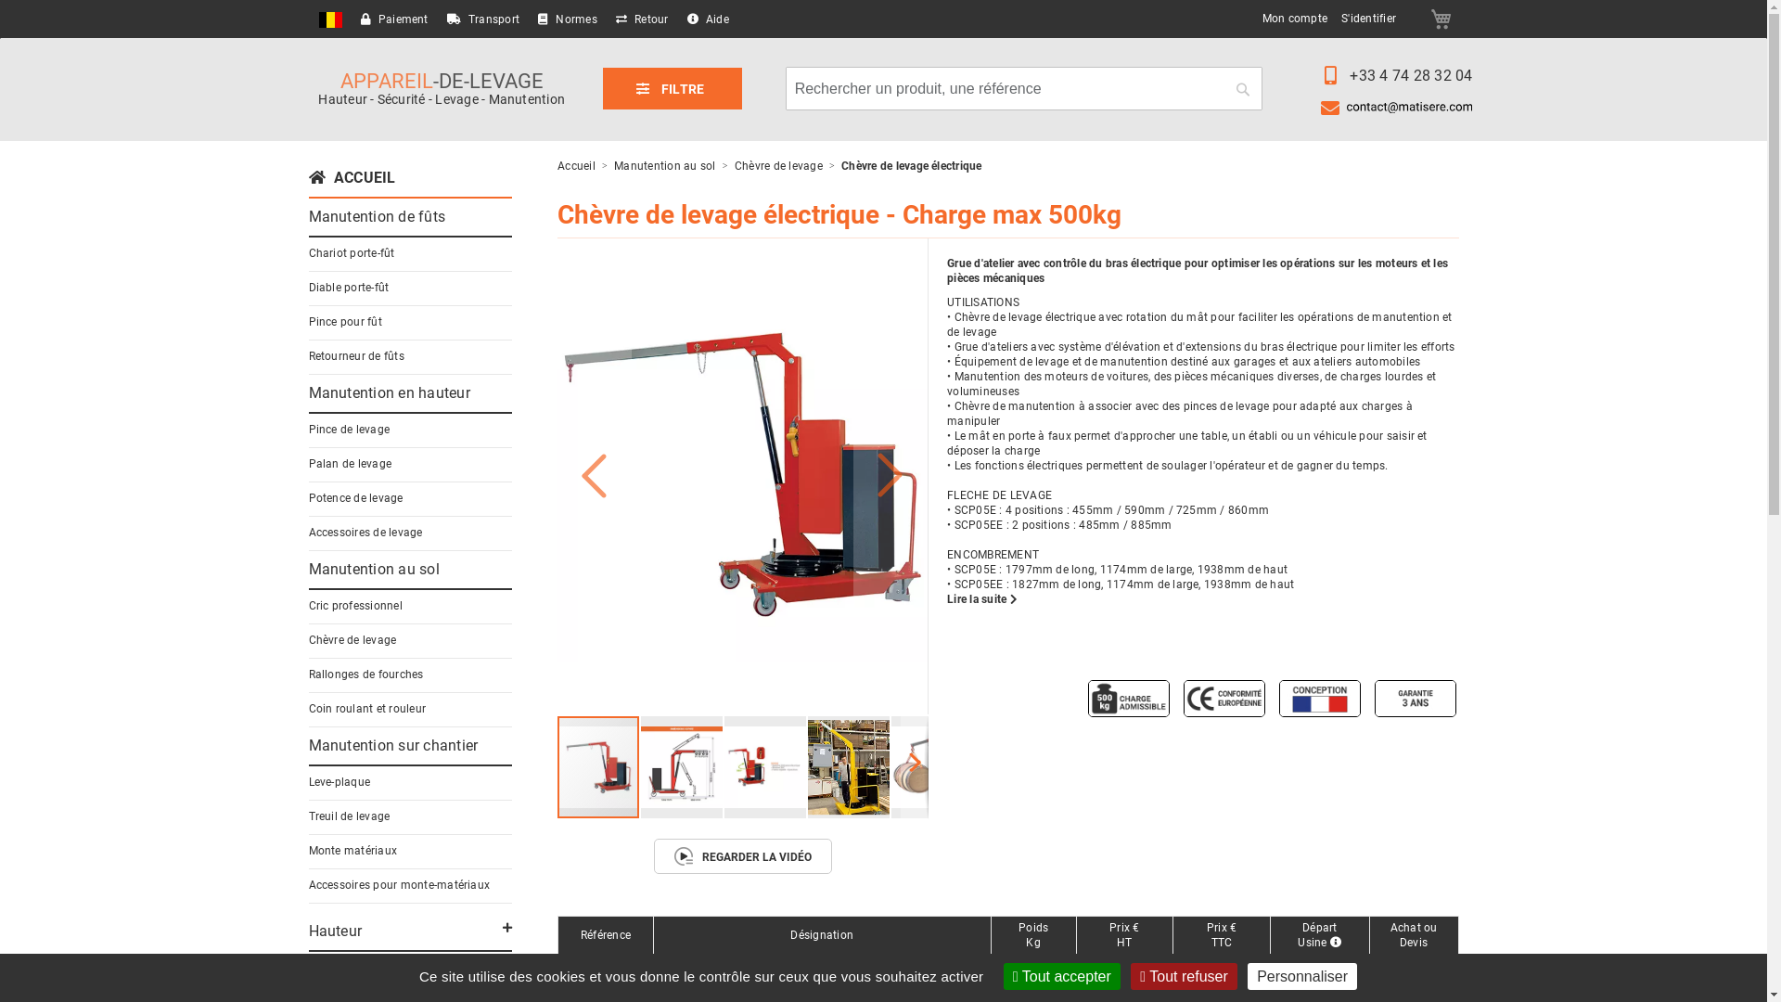 This screenshot has height=1002, width=1781. I want to click on Logistique, so click(343, 980).